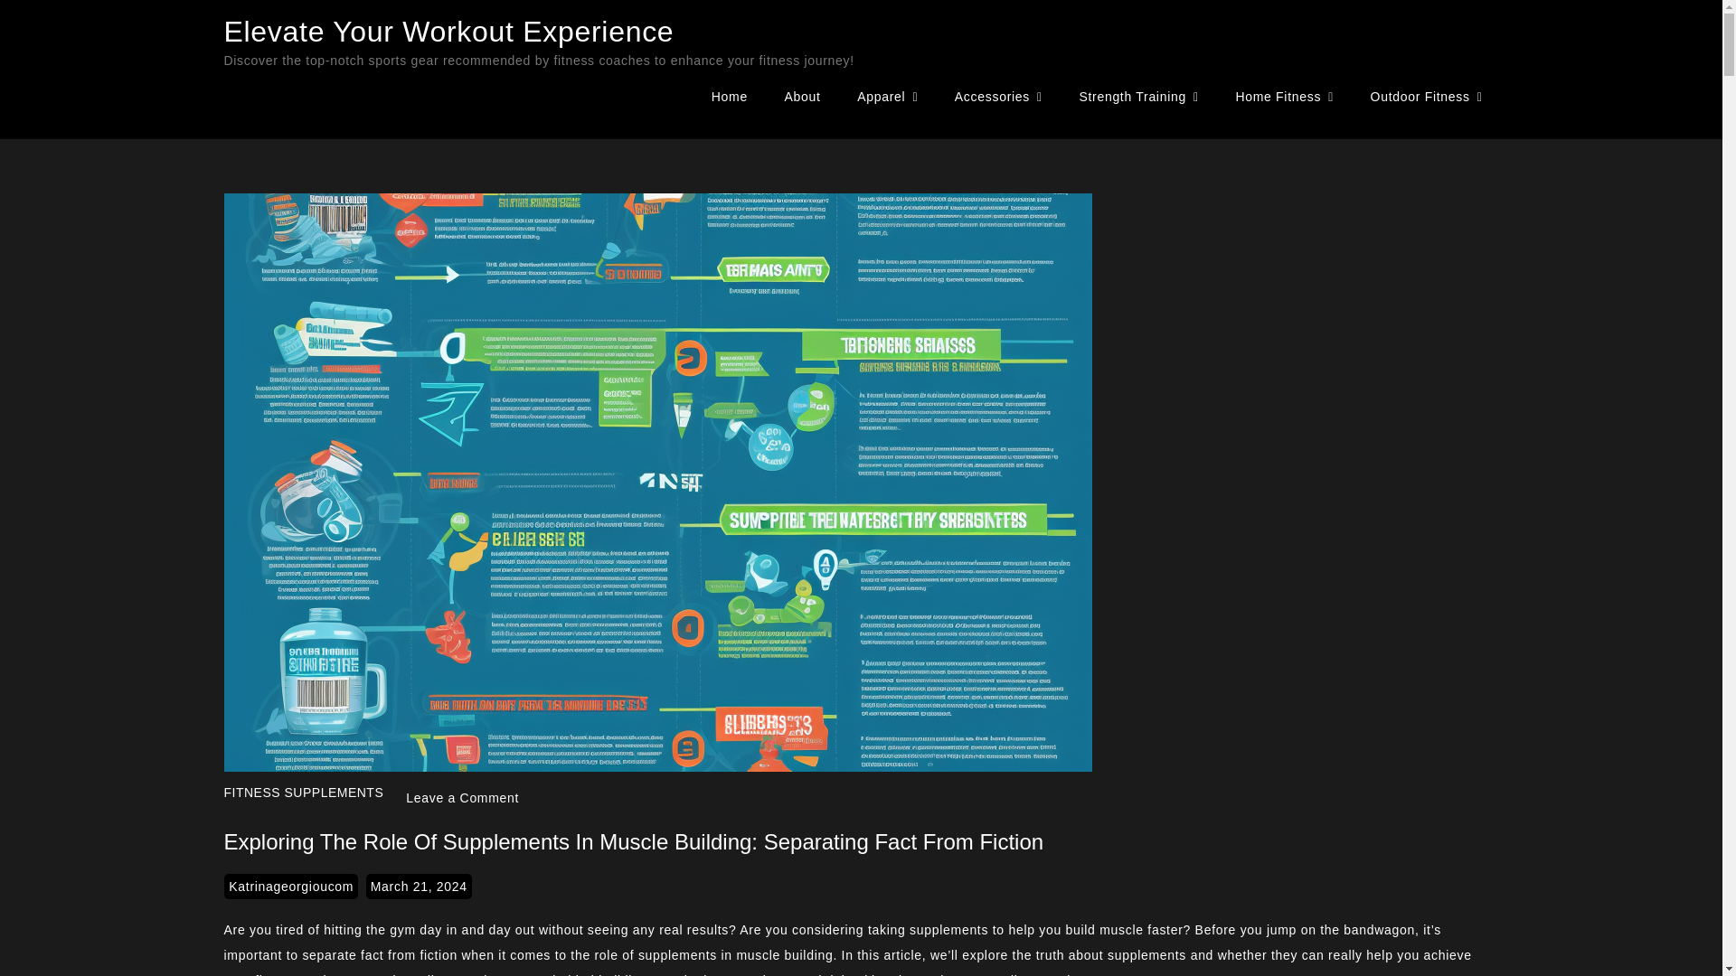  I want to click on FITNESS SUPPLEMENTS, so click(304, 792).